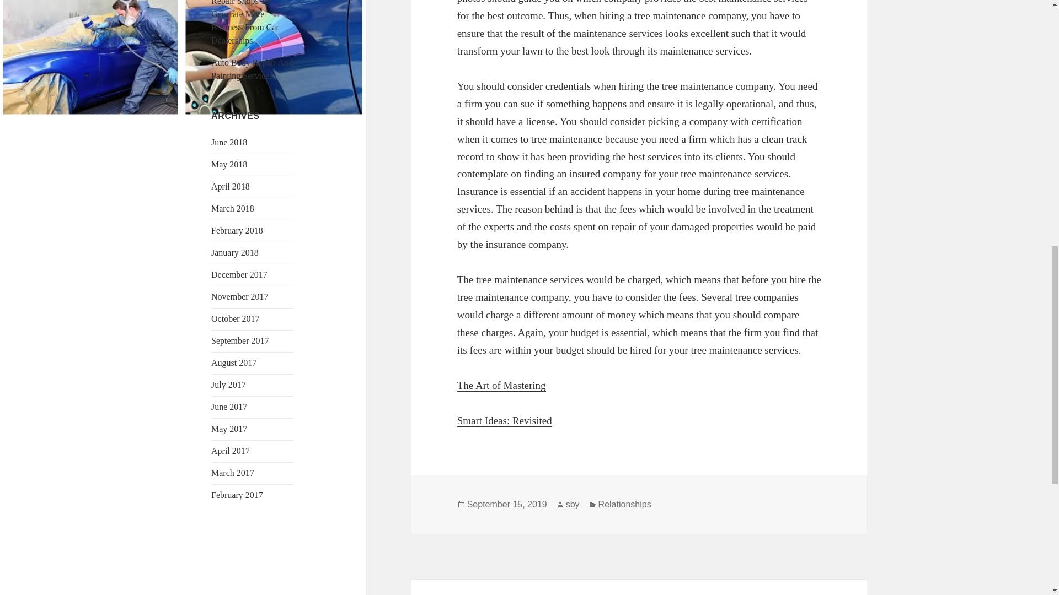  Describe the element at coordinates (239, 296) in the screenshot. I see `November 2017` at that location.